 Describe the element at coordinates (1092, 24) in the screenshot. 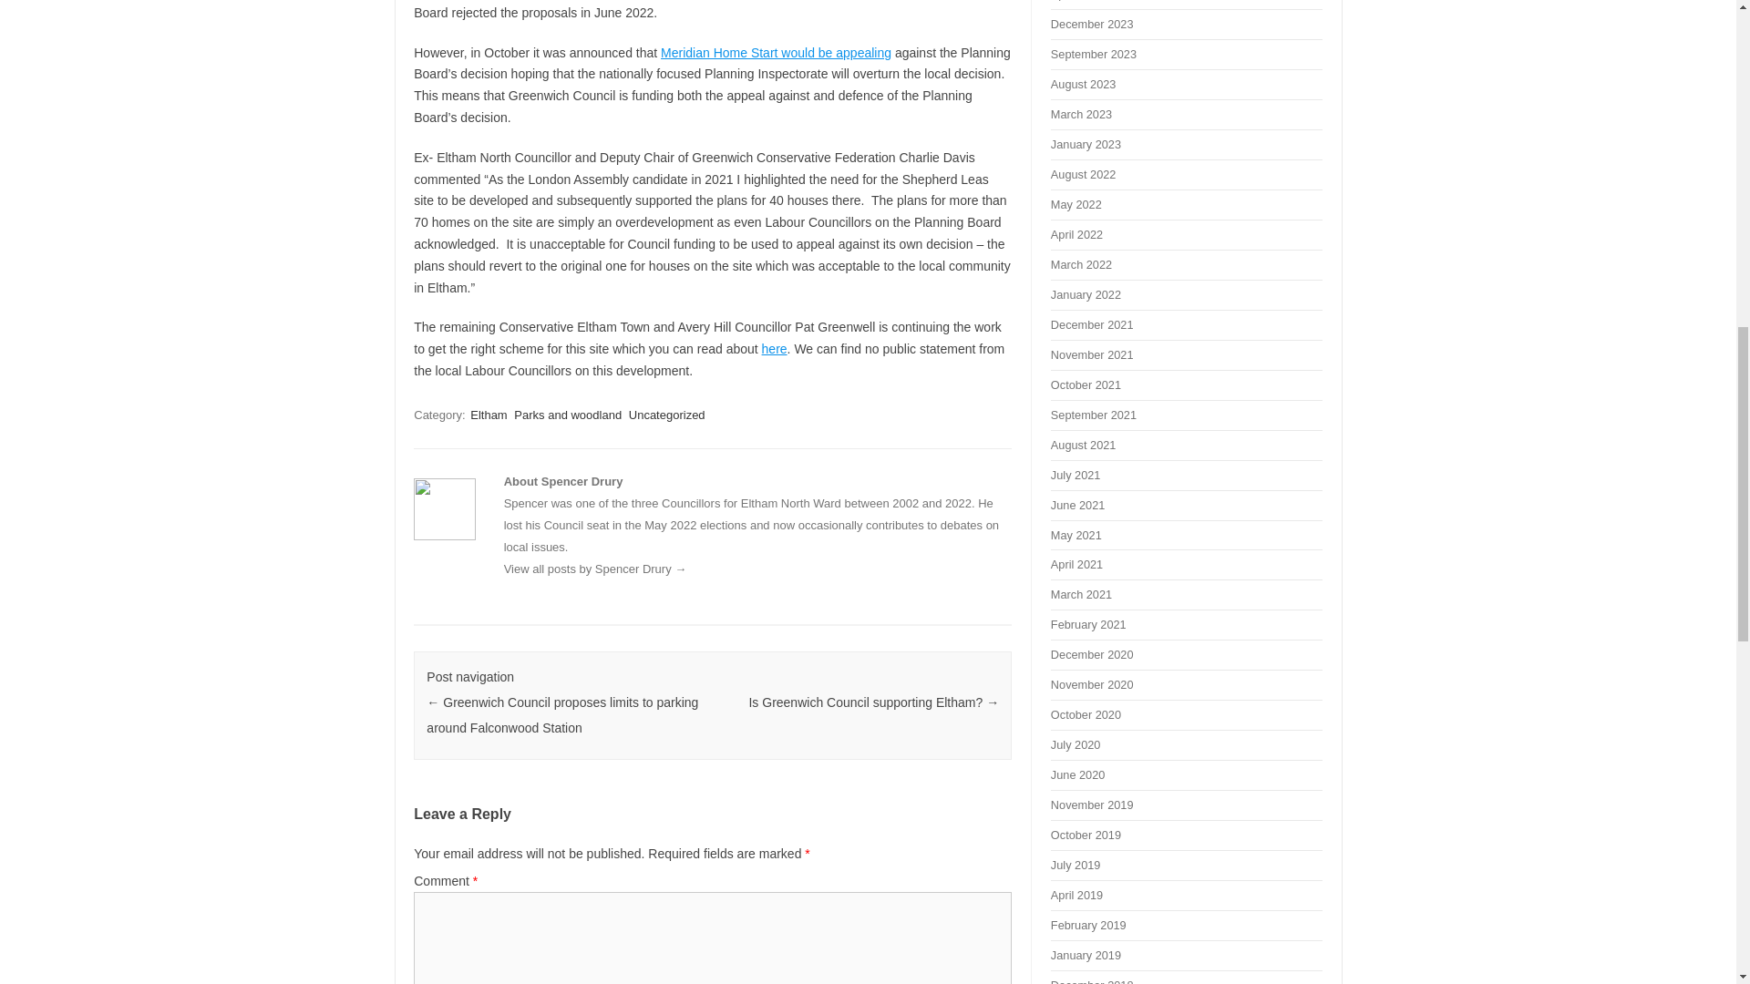

I see `December 2023` at that location.